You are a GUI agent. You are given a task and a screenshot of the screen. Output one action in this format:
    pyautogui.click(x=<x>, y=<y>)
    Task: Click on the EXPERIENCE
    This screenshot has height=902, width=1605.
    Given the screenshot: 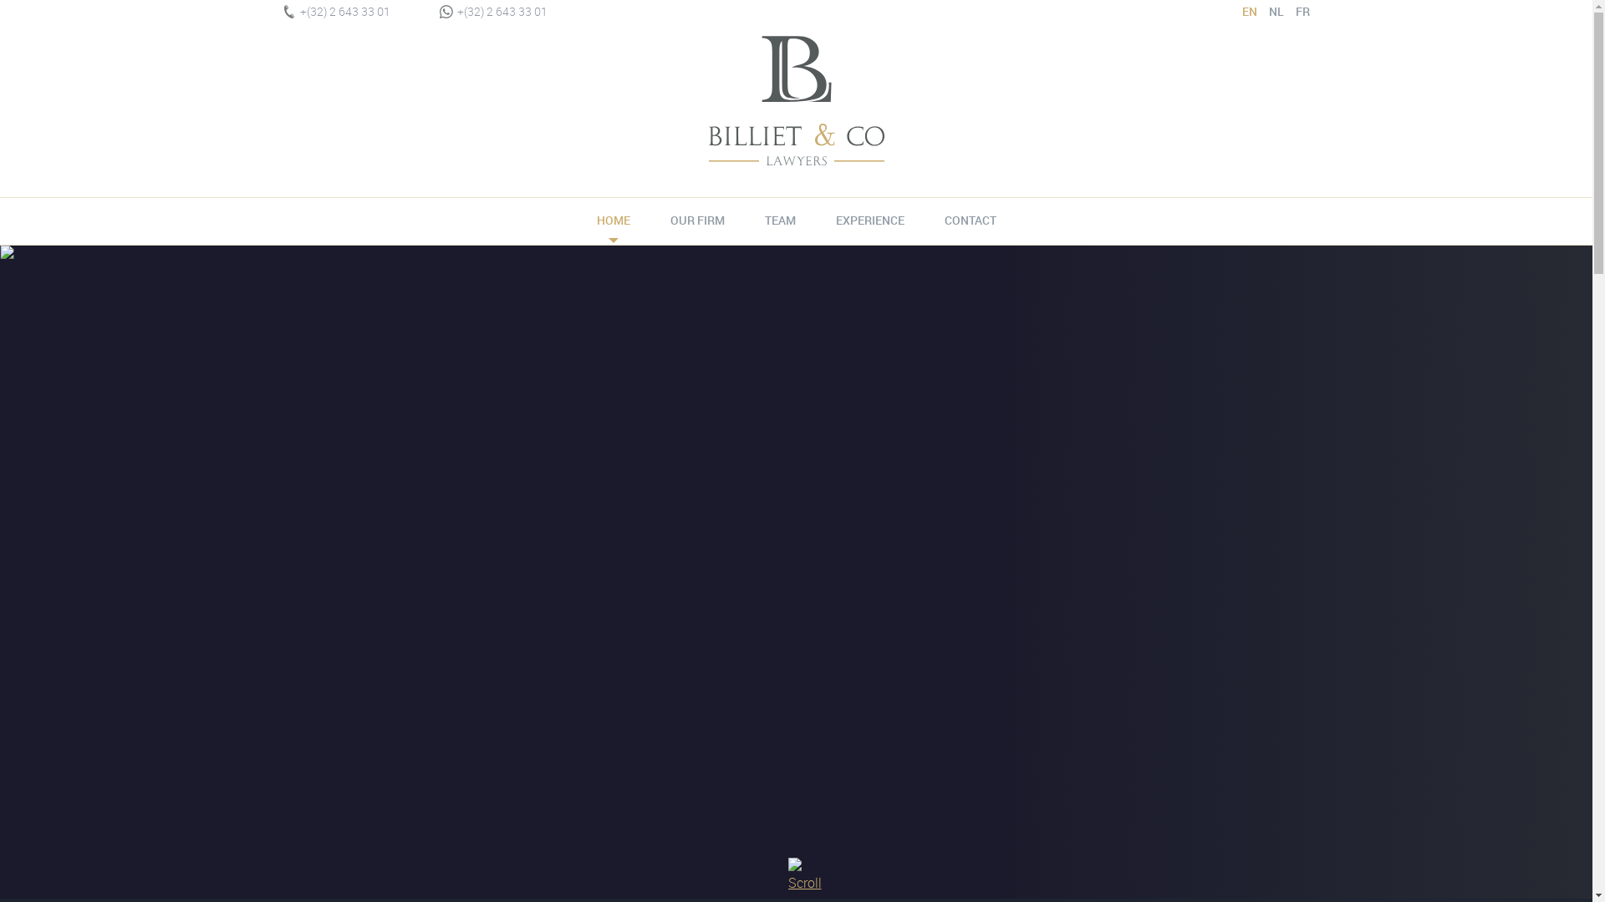 What is the action you would take?
    pyautogui.click(x=870, y=220)
    